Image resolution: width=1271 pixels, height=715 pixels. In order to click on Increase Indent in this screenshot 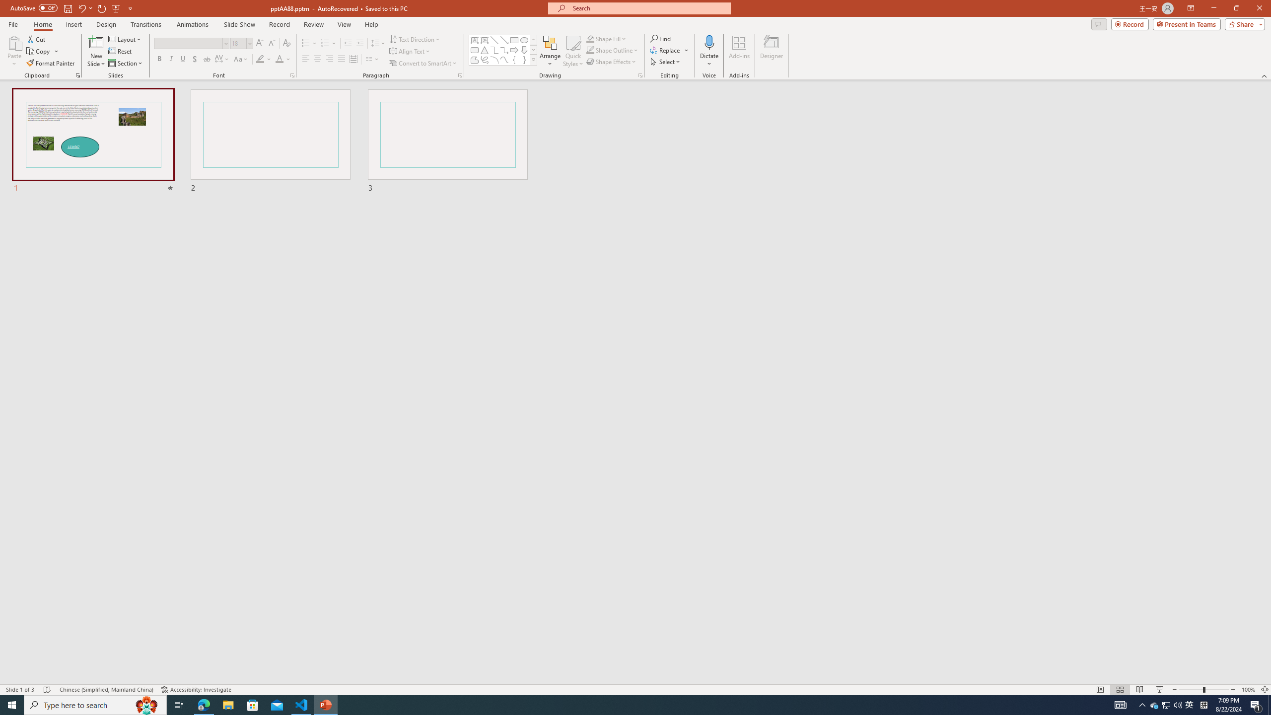, I will do `click(360, 44)`.